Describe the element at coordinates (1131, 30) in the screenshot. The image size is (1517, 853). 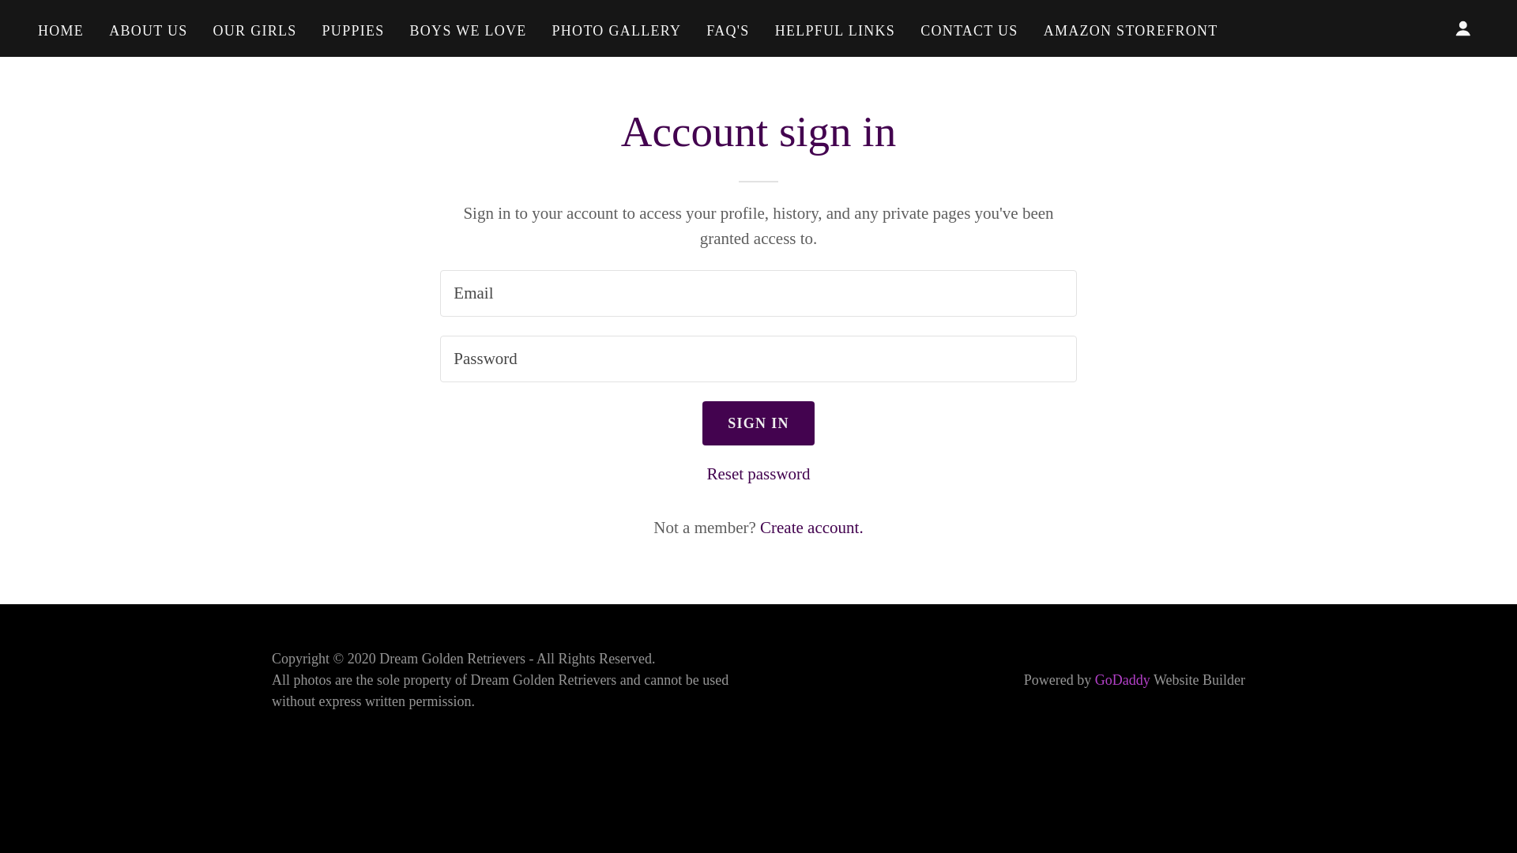
I see `AMAZON STOREFRONT` at that location.